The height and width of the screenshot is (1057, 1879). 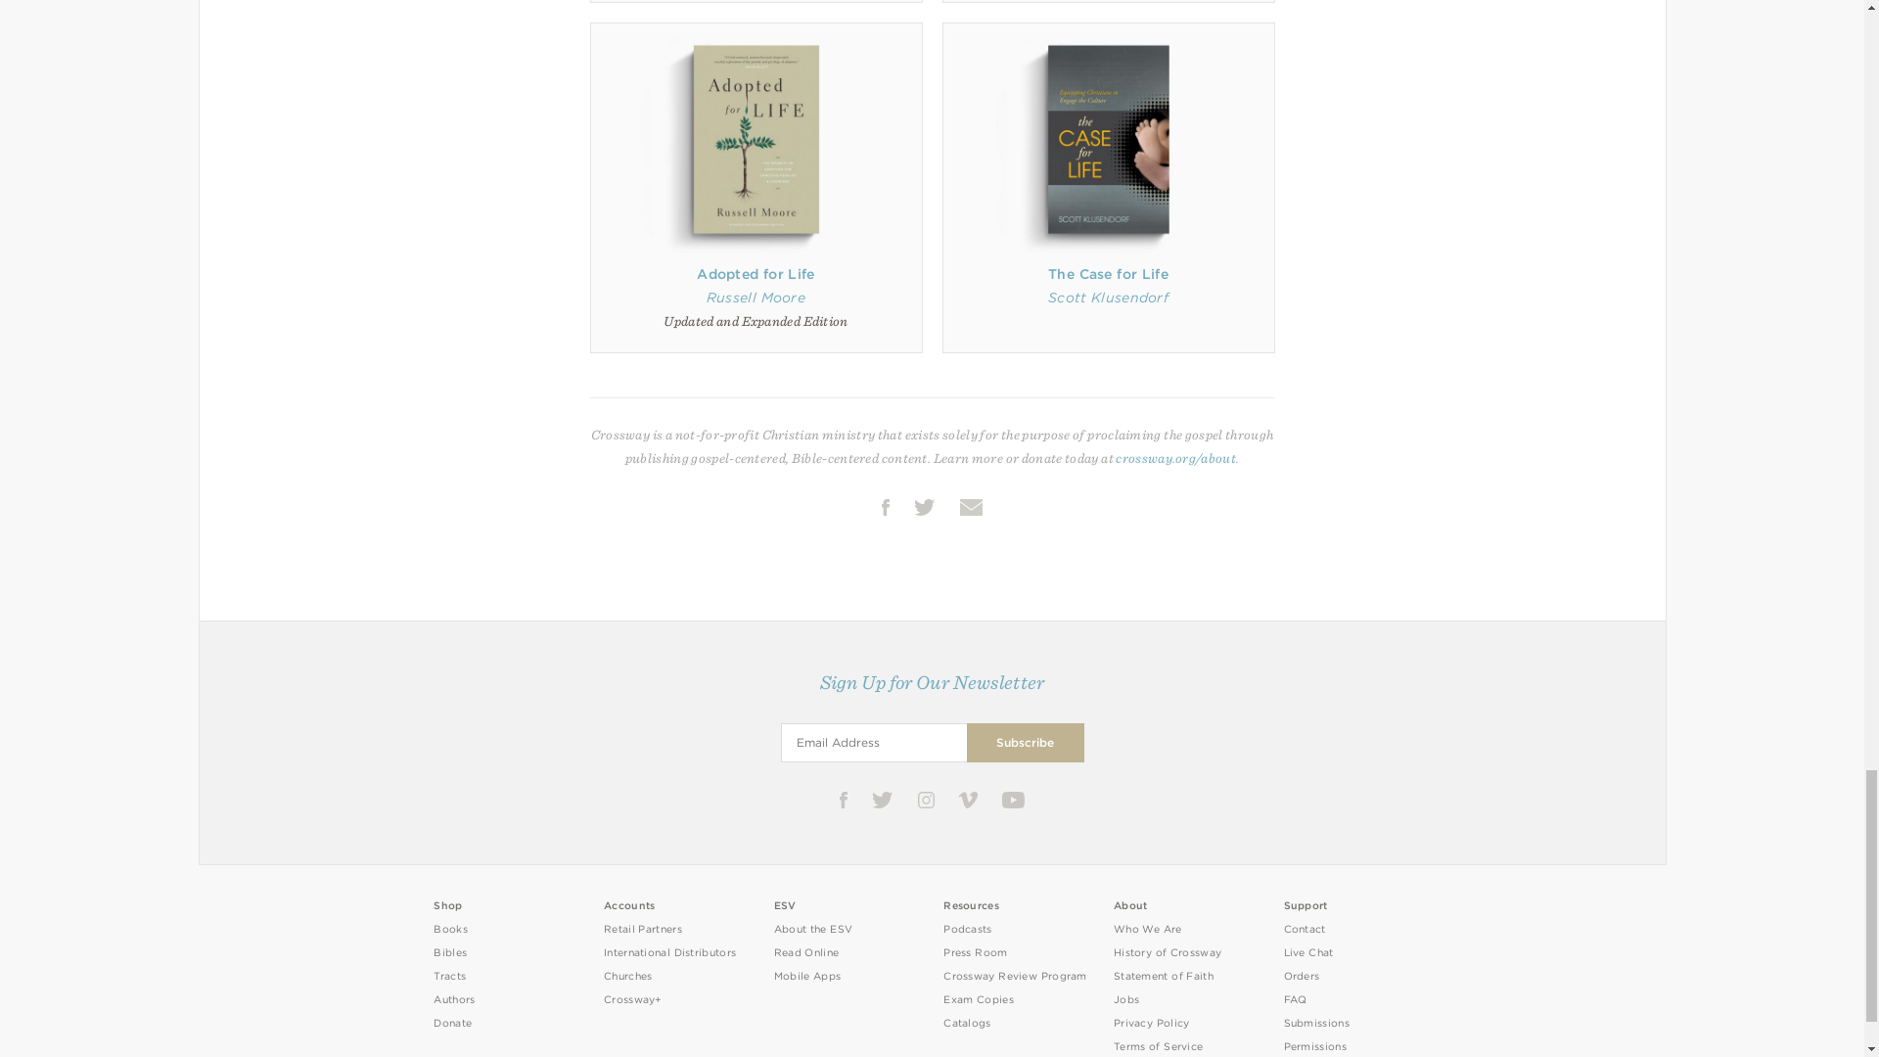 I want to click on Adopted for Life, so click(x=756, y=274).